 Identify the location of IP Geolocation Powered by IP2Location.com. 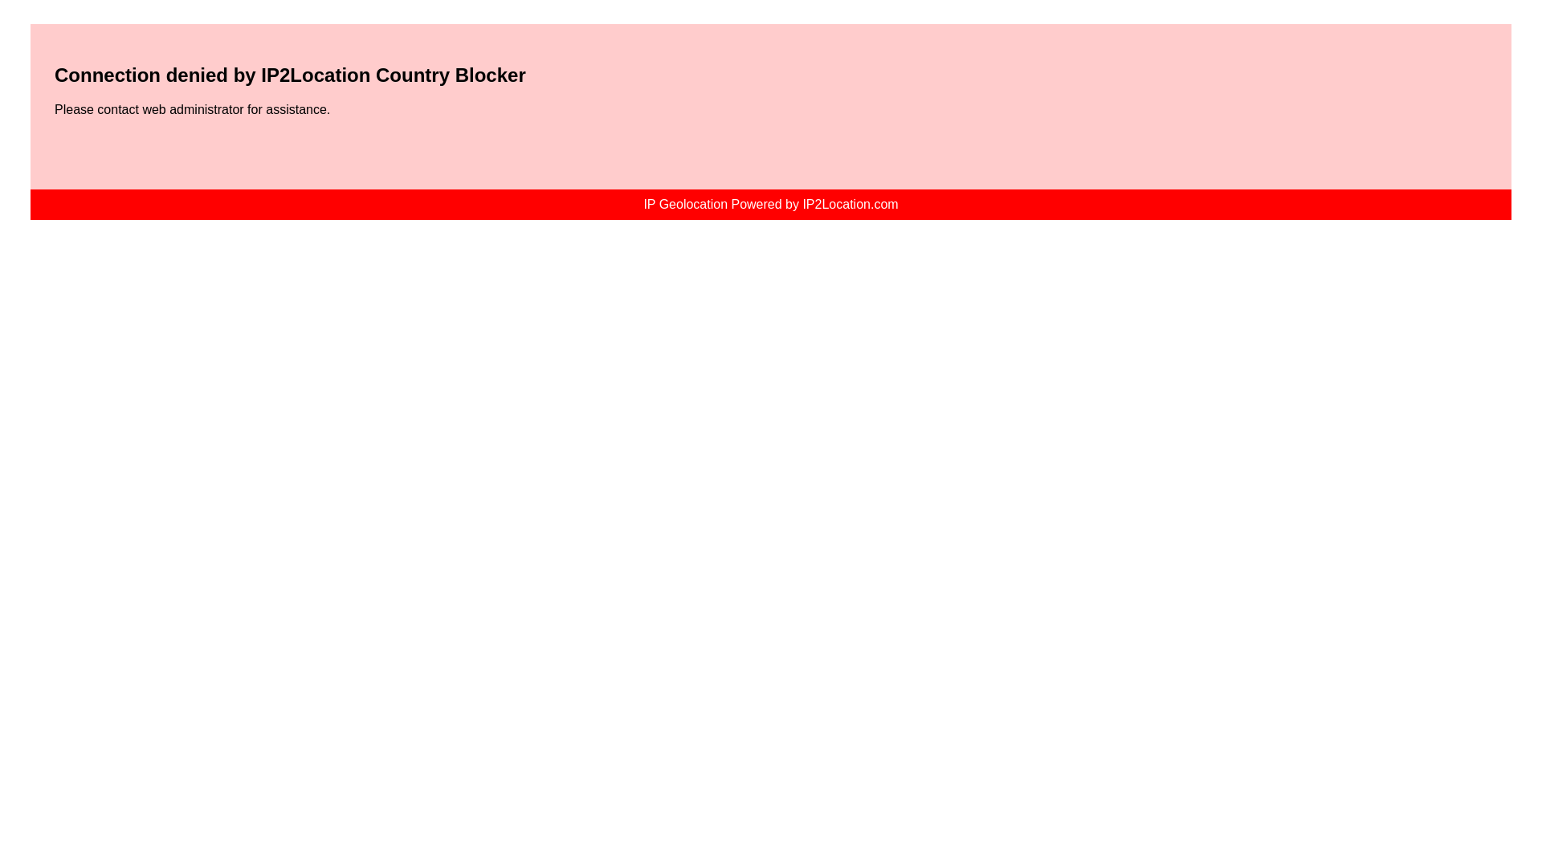
(769, 204).